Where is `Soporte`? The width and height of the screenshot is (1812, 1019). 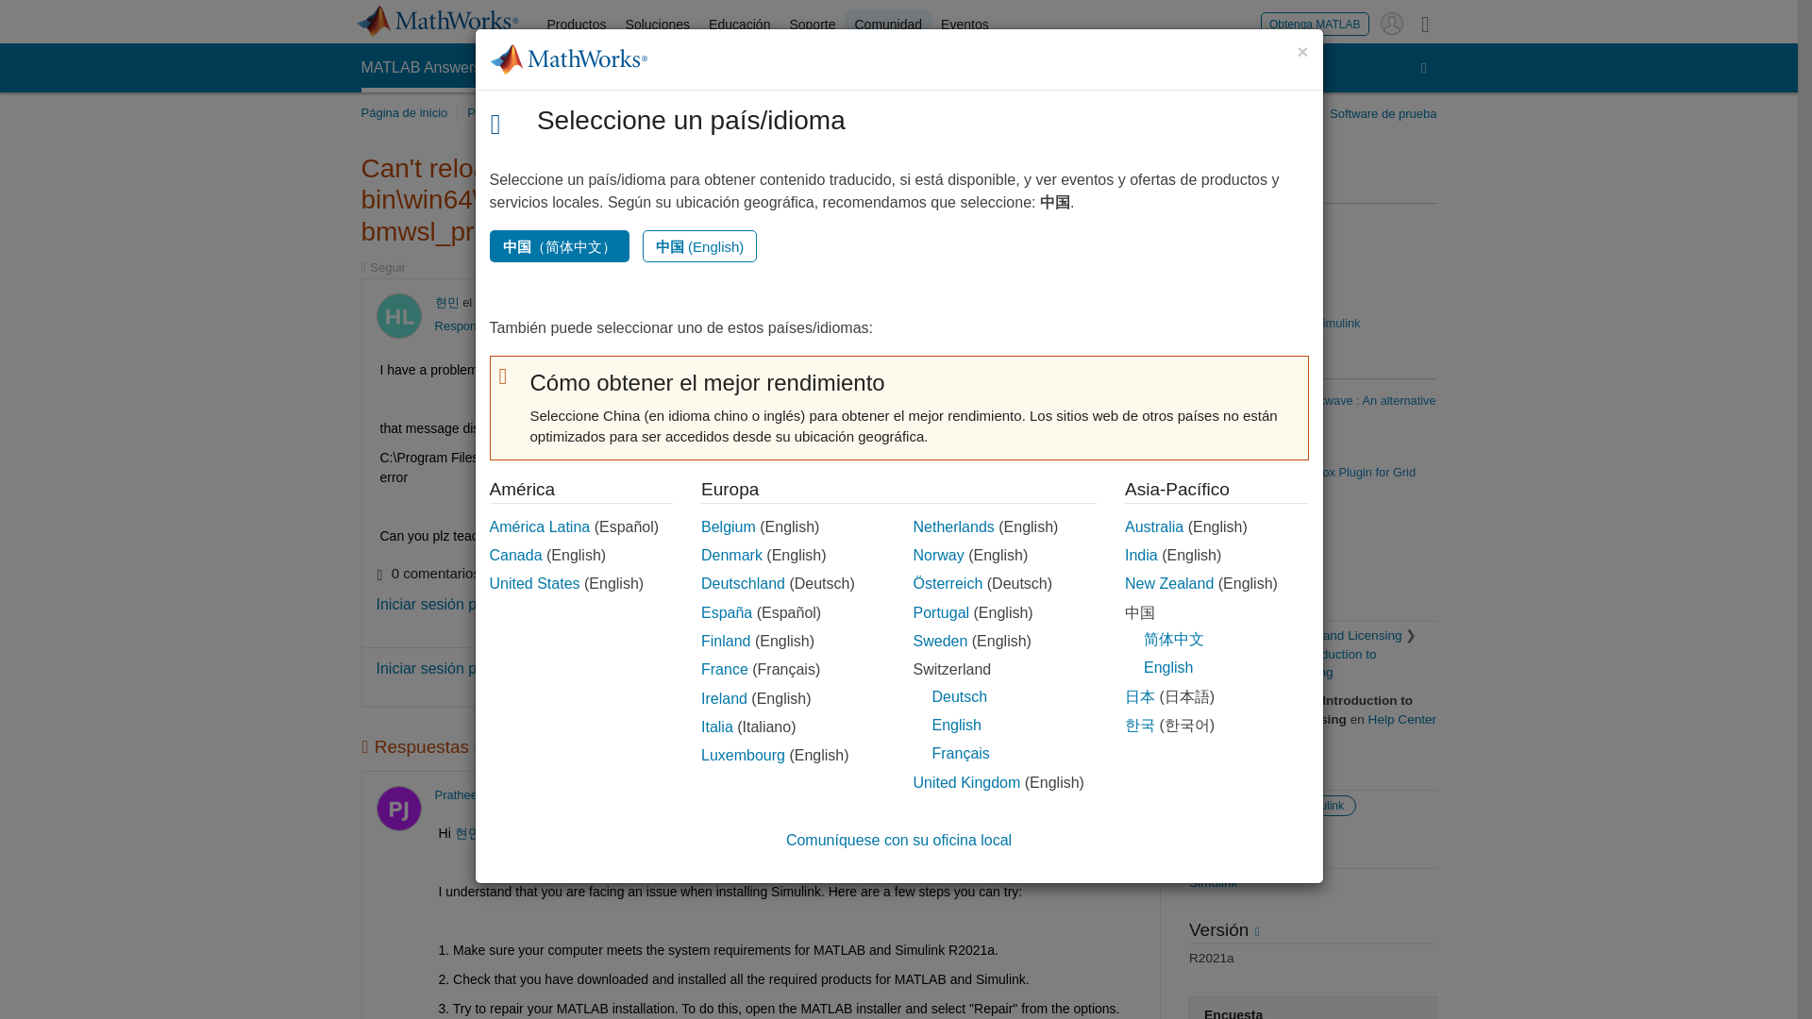
Soporte is located at coordinates (812, 25).